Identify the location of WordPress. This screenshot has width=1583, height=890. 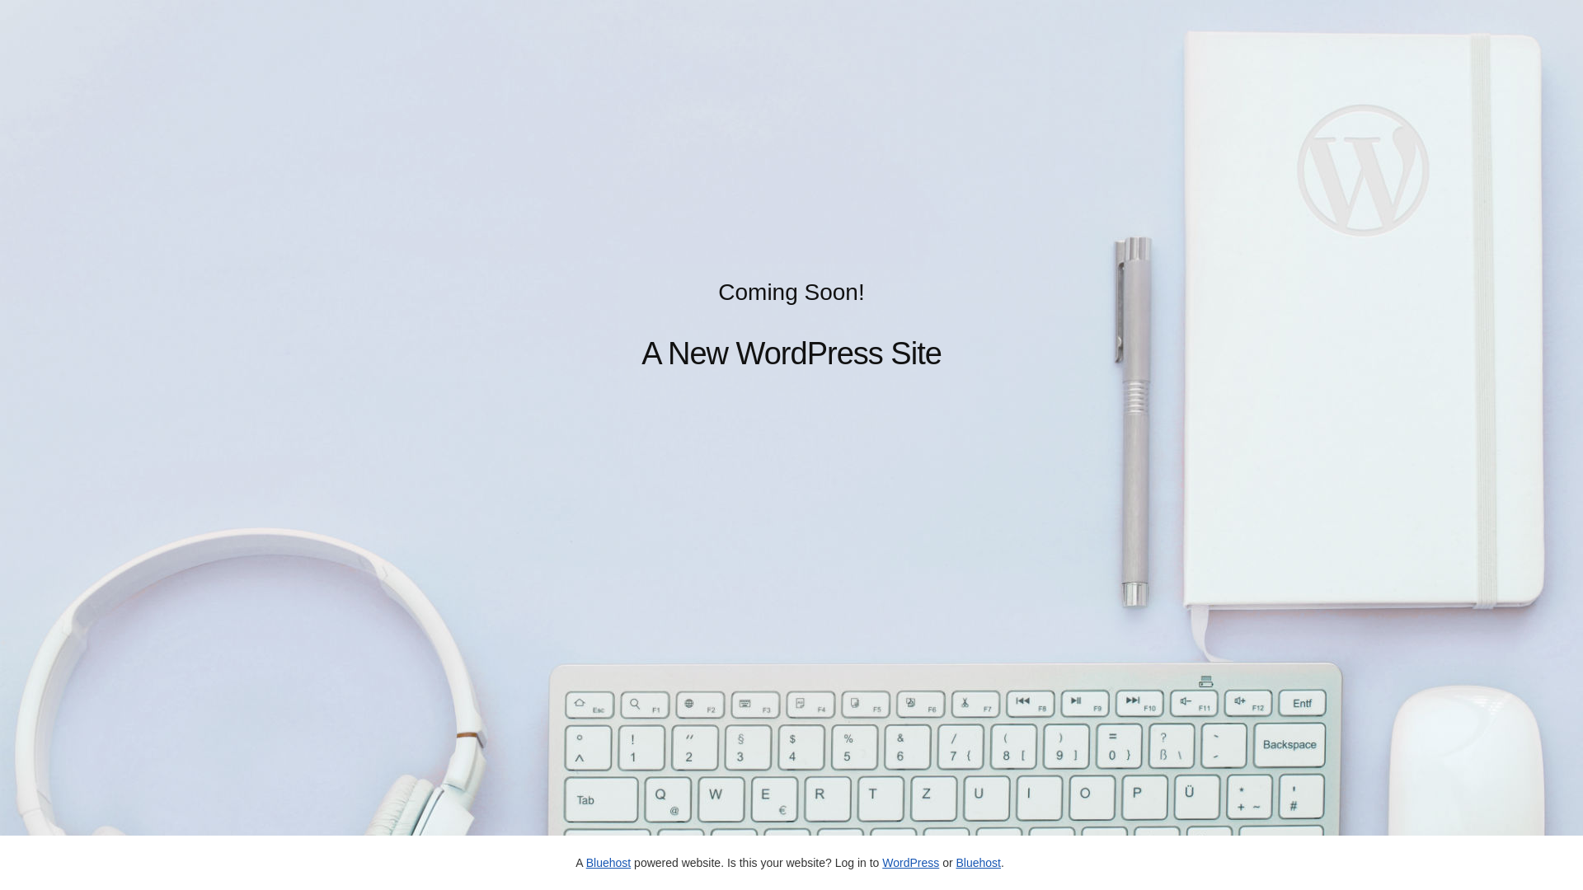
(910, 863).